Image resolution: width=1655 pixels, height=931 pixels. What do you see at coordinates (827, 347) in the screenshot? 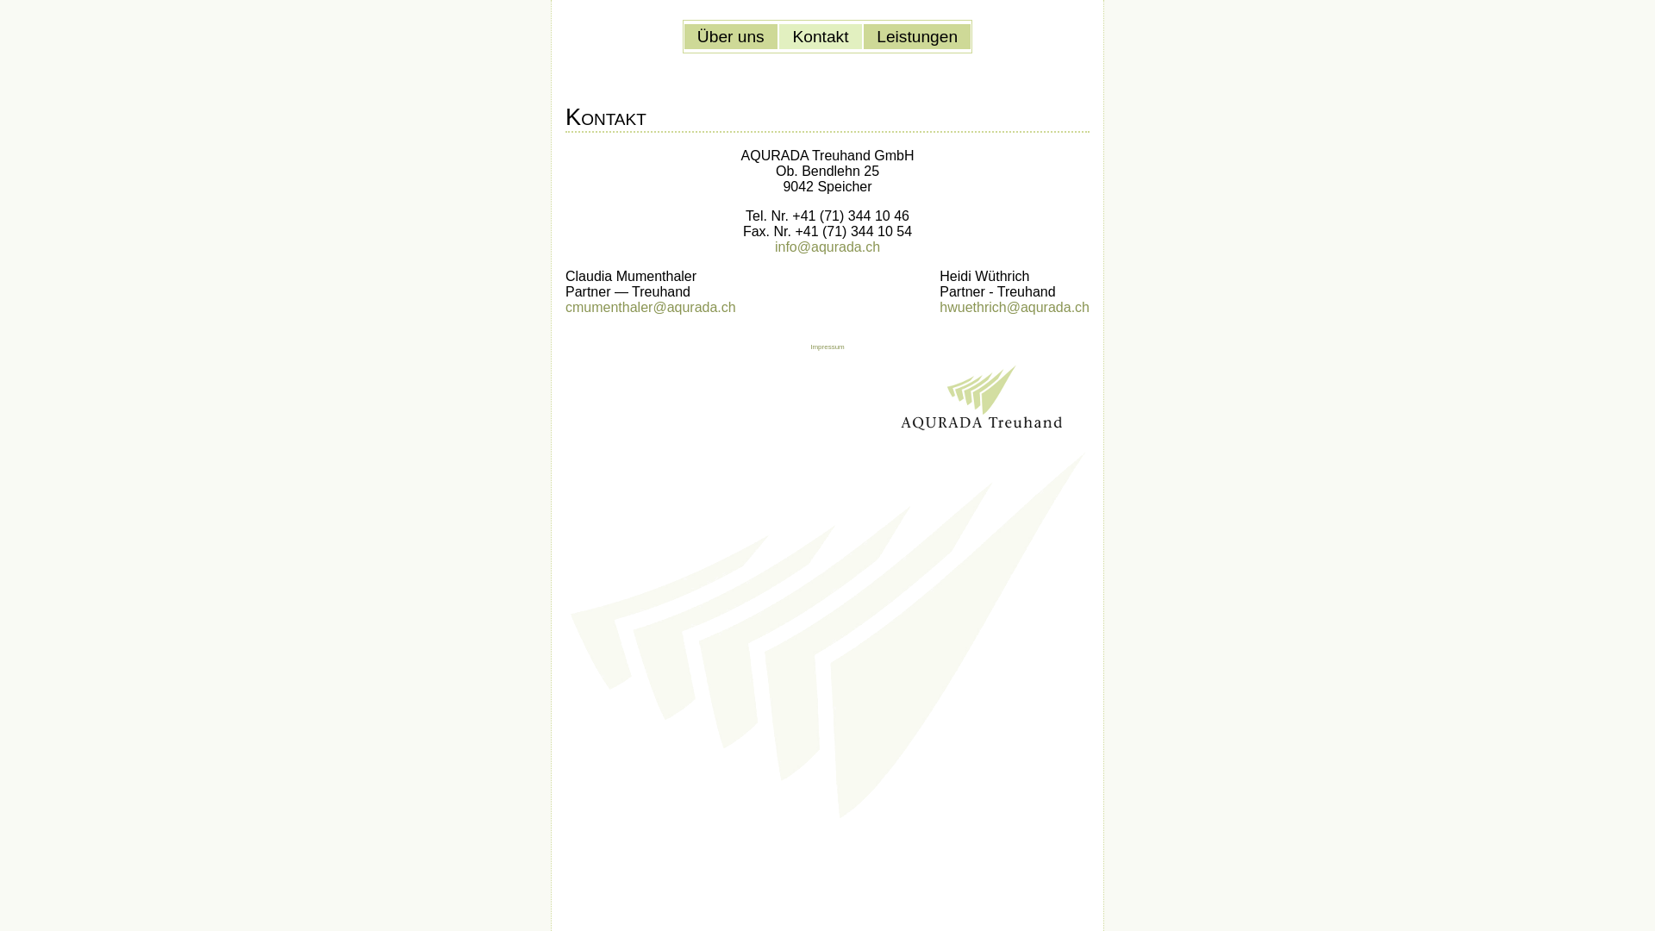
I see `Impressum` at bounding box center [827, 347].